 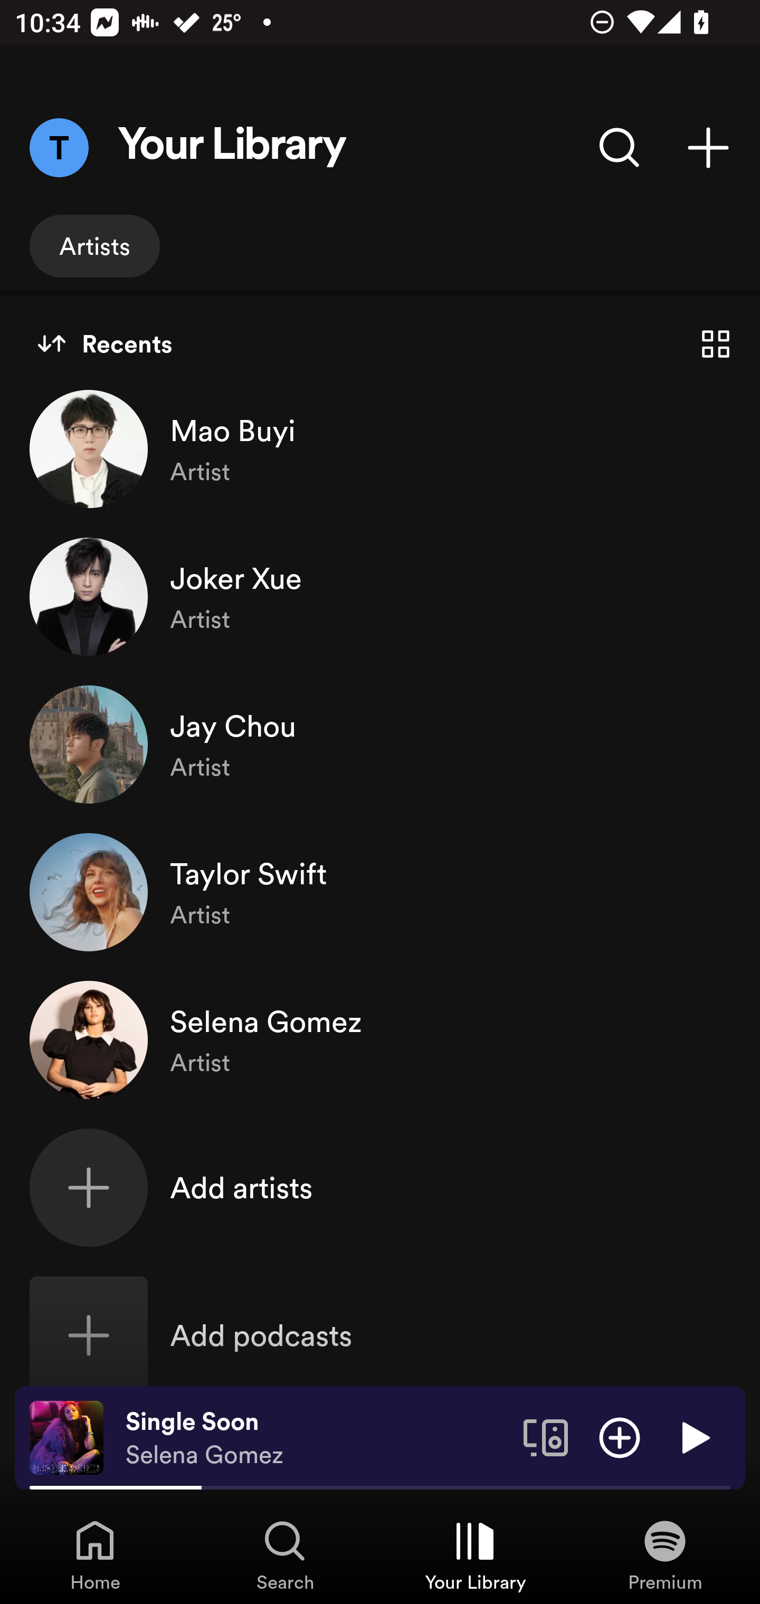 I want to click on Search, Tab 2 of 4 Search Search, so click(x=285, y=1554).